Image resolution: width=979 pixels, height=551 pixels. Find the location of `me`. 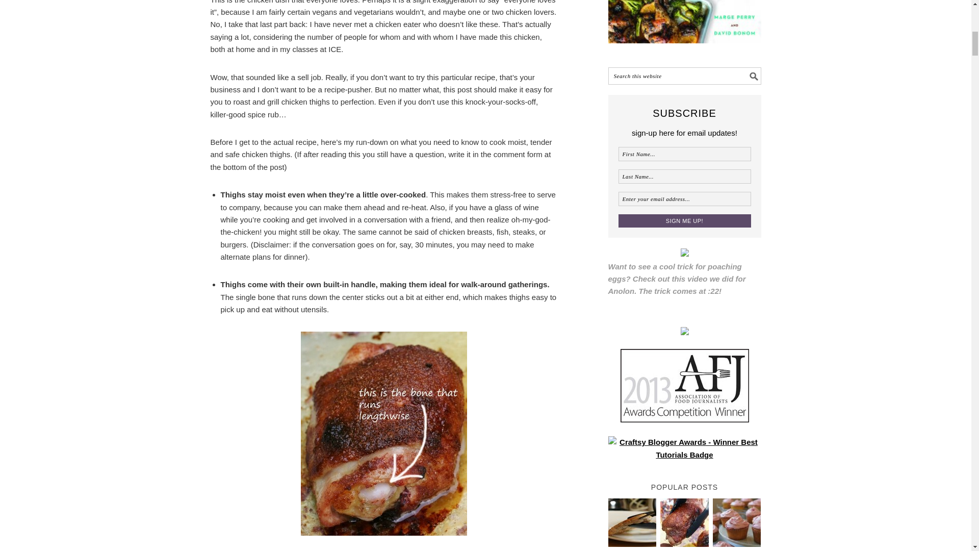

me is located at coordinates (684, 386).